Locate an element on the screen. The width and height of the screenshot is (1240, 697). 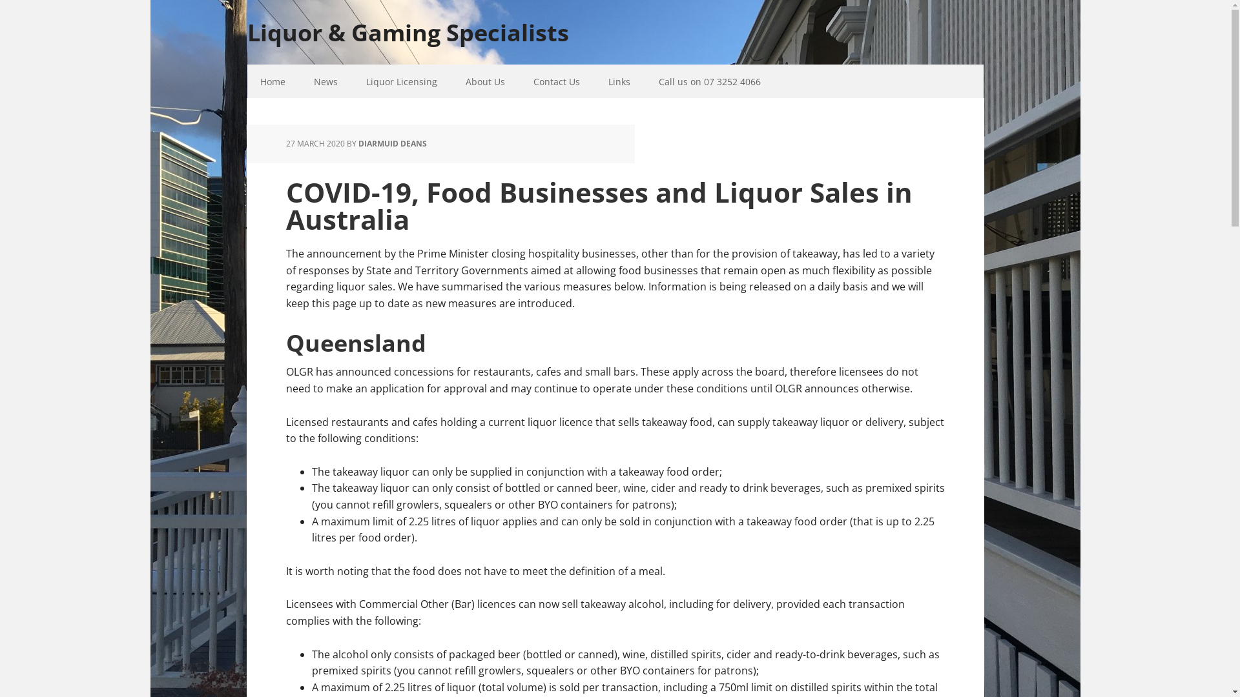
Home is located at coordinates (273, 81).